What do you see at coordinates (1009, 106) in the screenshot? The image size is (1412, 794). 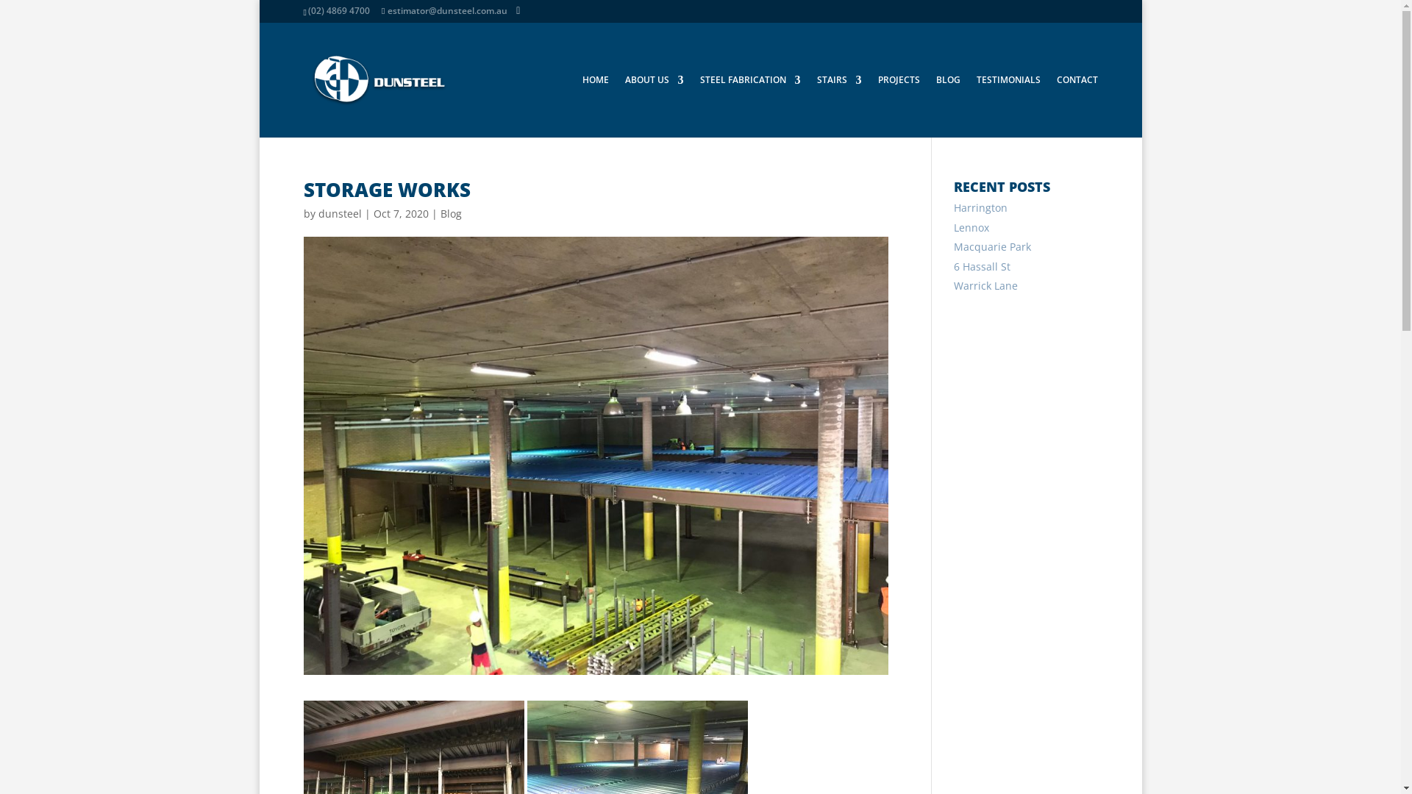 I see `TESTIMONIALS` at bounding box center [1009, 106].